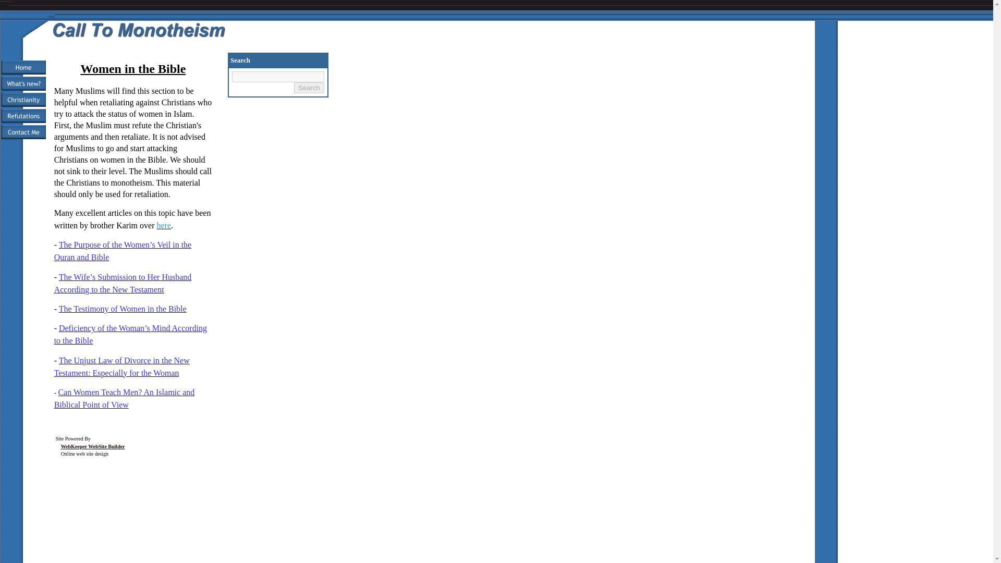 This screenshot has height=563, width=1001. I want to click on Search, so click(309, 88).